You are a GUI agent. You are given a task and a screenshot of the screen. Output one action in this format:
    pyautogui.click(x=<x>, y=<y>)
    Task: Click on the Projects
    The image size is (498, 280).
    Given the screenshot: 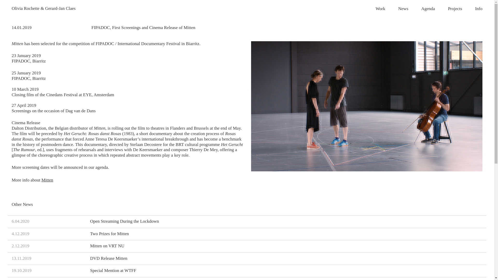 What is the action you would take?
    pyautogui.click(x=479, y=9)
    